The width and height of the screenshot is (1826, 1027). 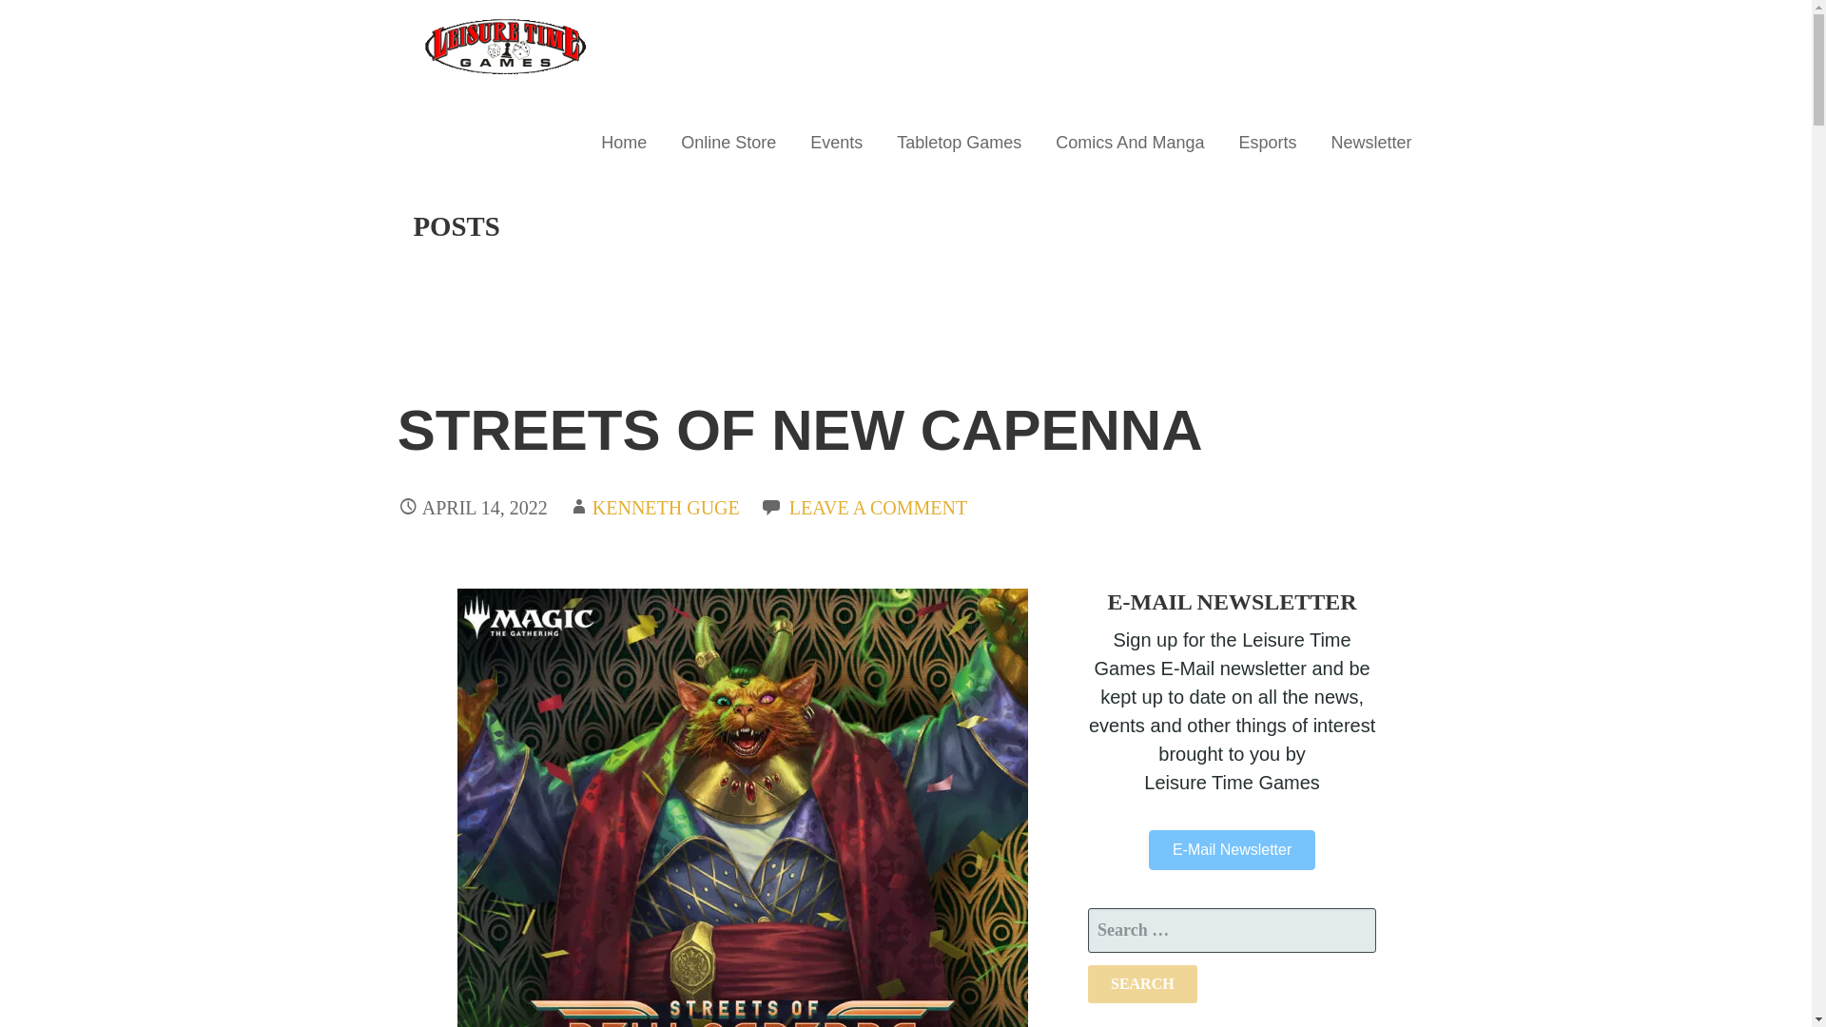 I want to click on Search, so click(x=1143, y=984).